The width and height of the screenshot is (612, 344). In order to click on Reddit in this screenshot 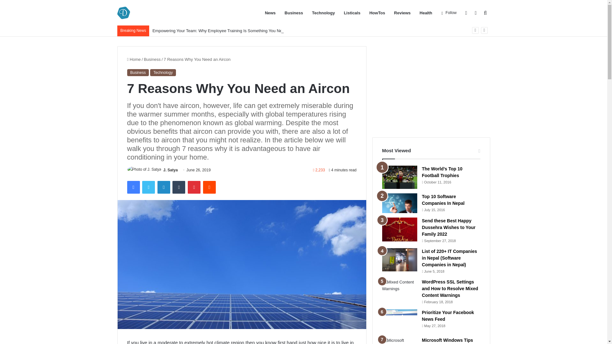, I will do `click(209, 187)`.